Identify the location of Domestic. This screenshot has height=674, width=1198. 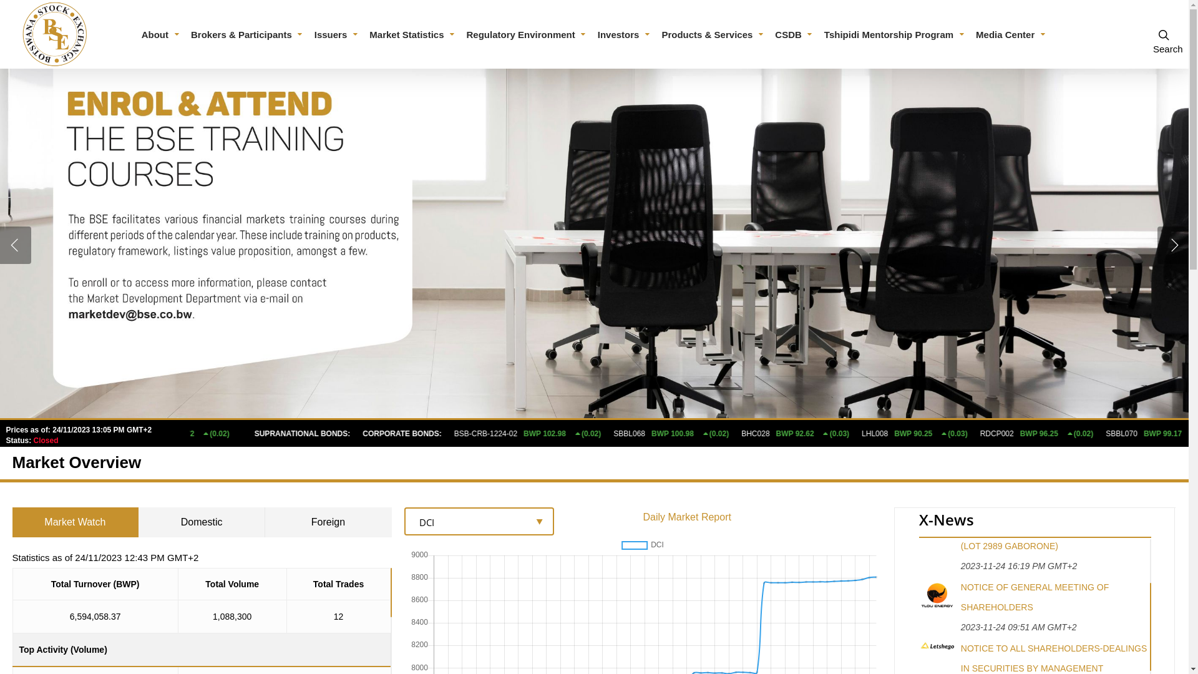
(202, 522).